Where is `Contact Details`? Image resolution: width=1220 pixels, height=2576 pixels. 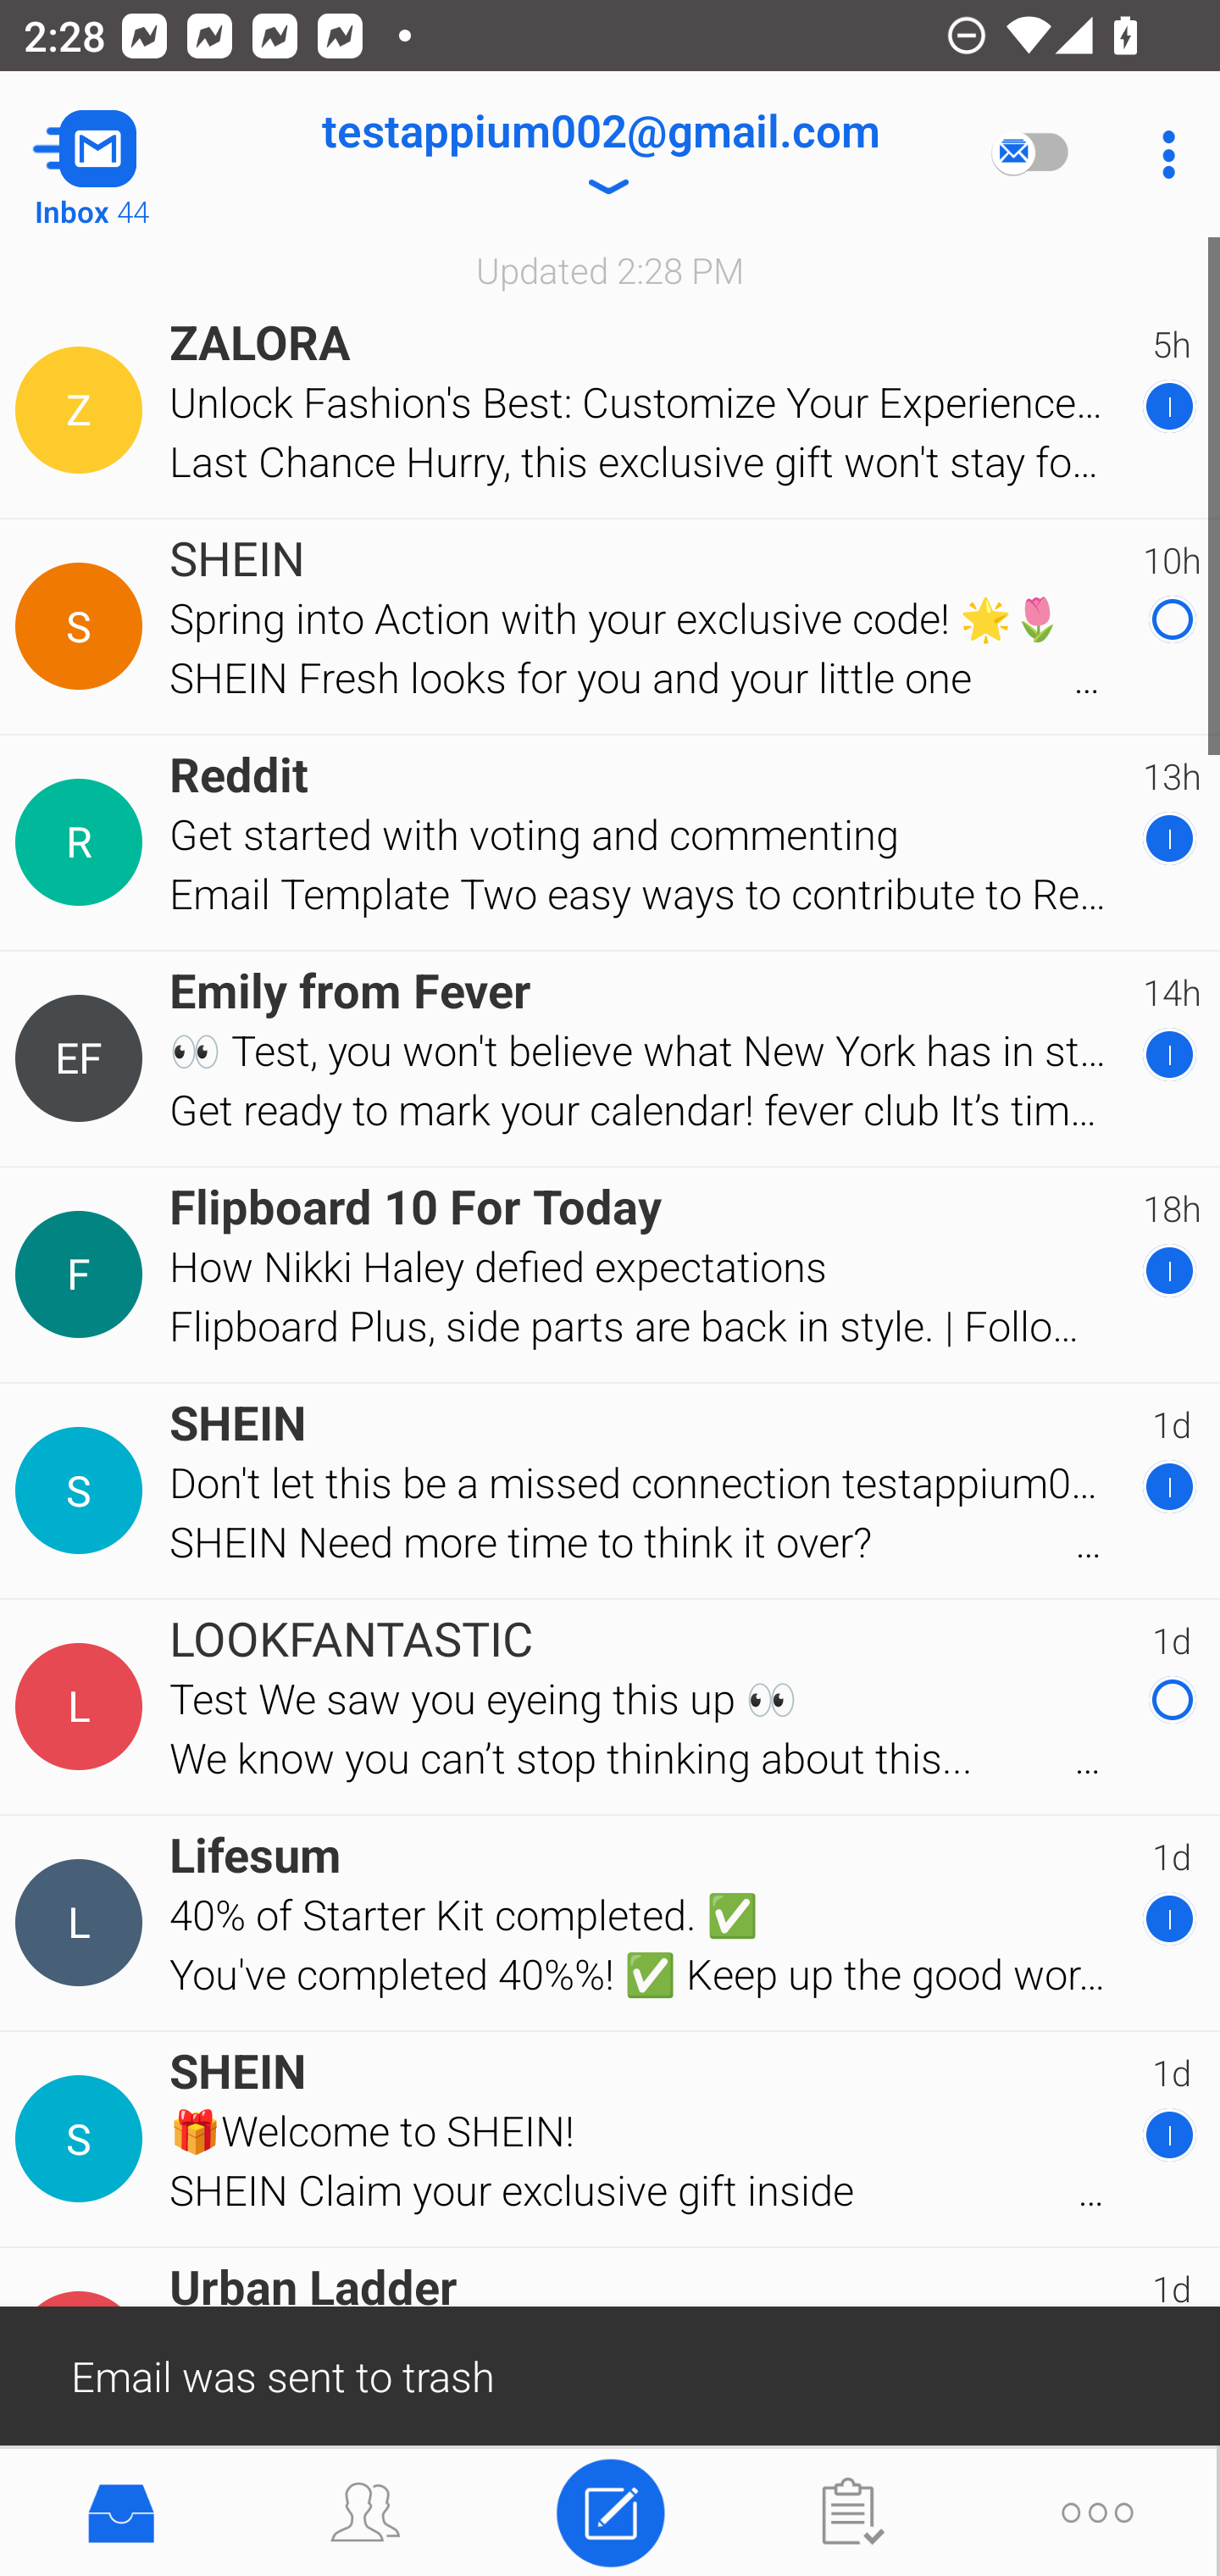 Contact Details is located at coordinates (83, 1923).